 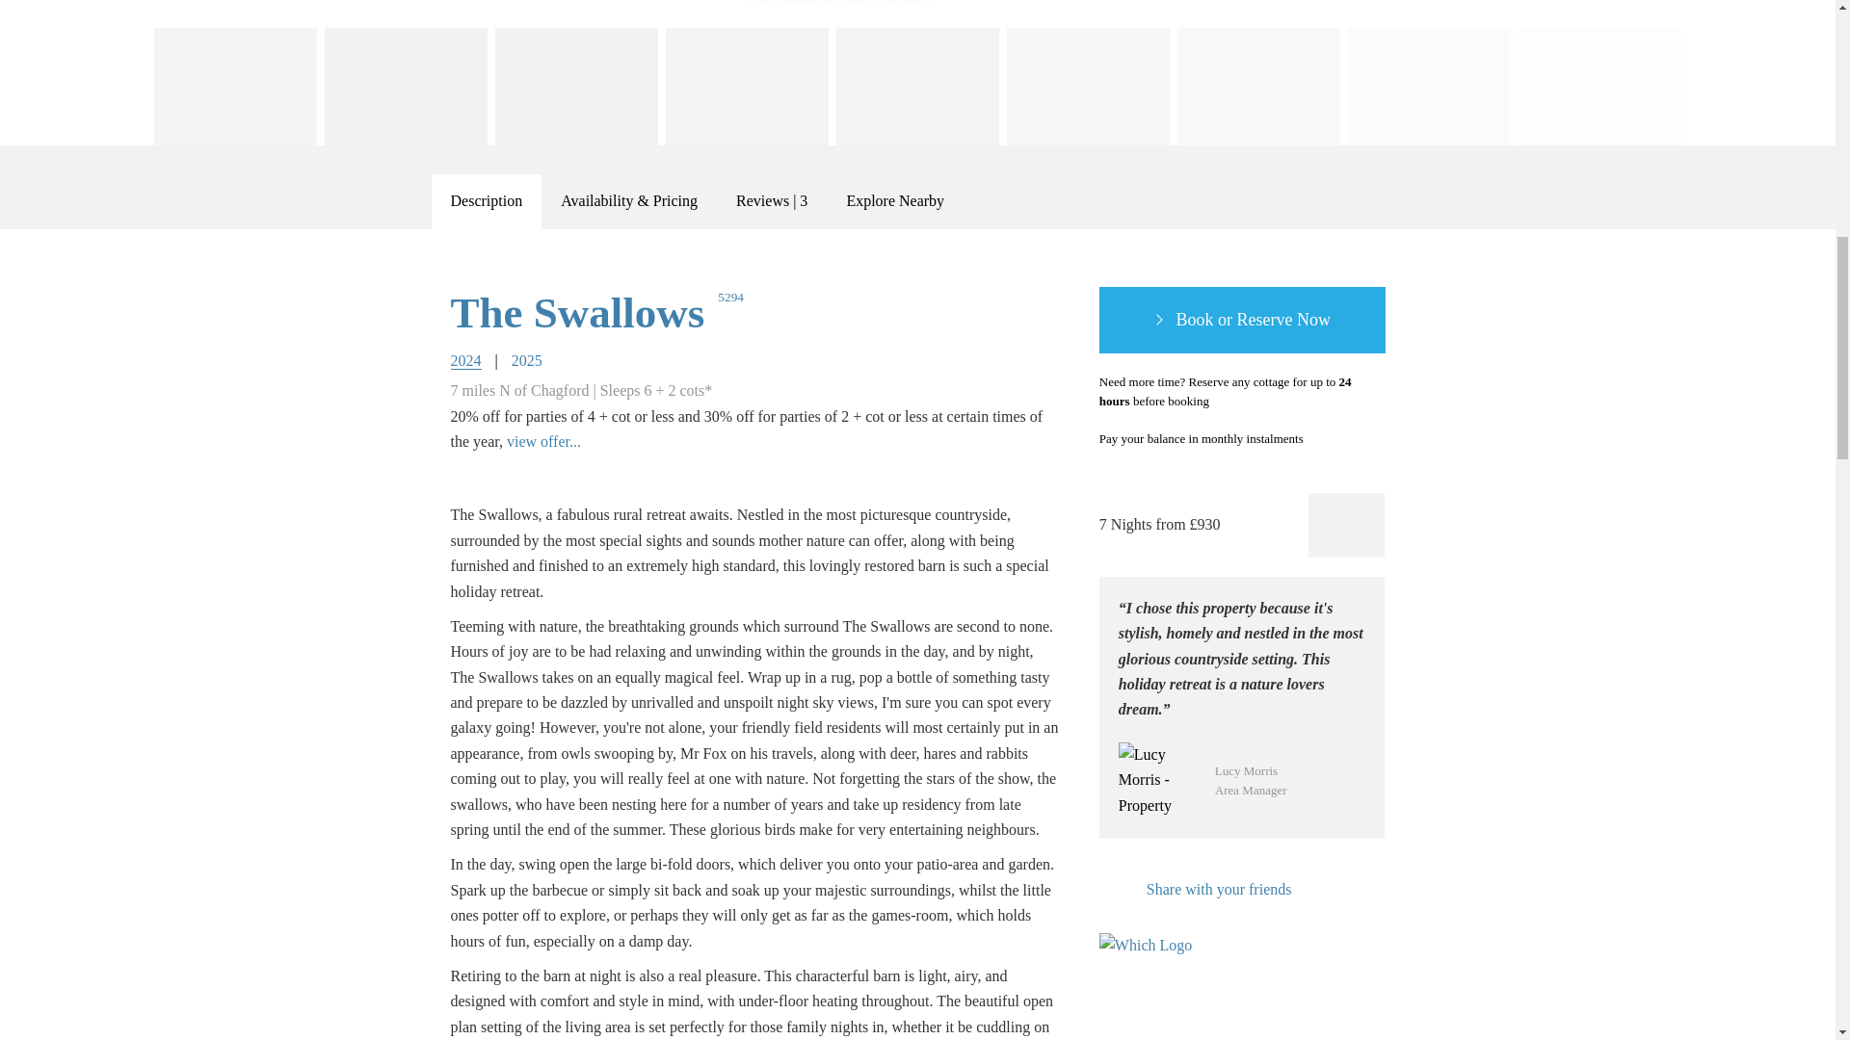 What do you see at coordinates (1154, 969) in the screenshot?
I see `Classic Cottages is a Which? Recommended Provider` at bounding box center [1154, 969].